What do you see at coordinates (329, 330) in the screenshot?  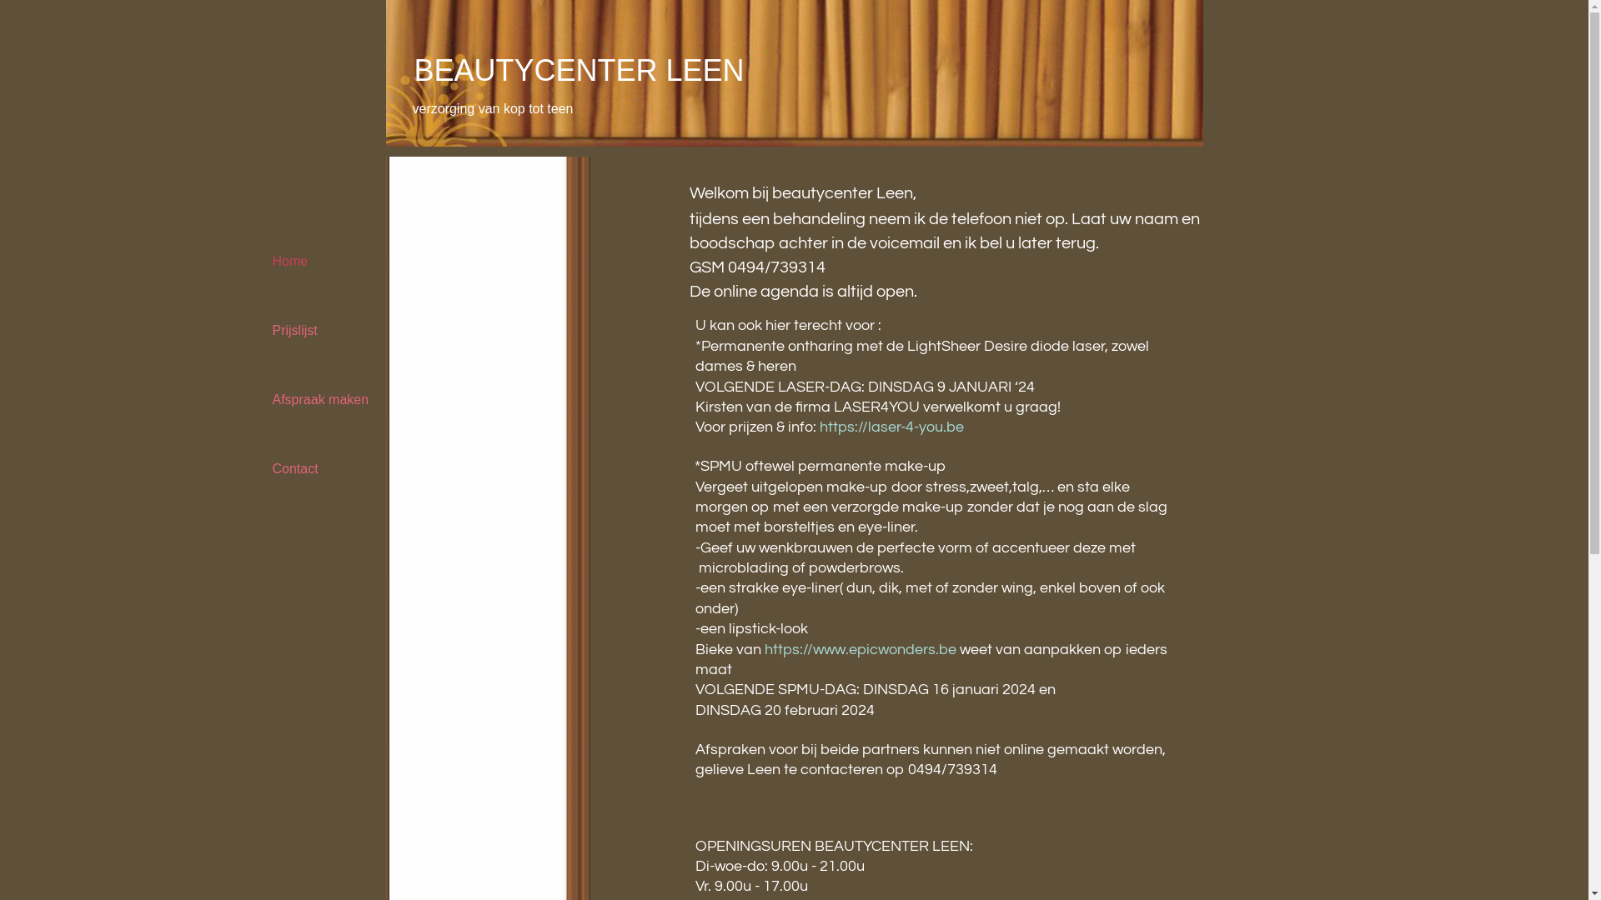 I see `Prijslijst` at bounding box center [329, 330].